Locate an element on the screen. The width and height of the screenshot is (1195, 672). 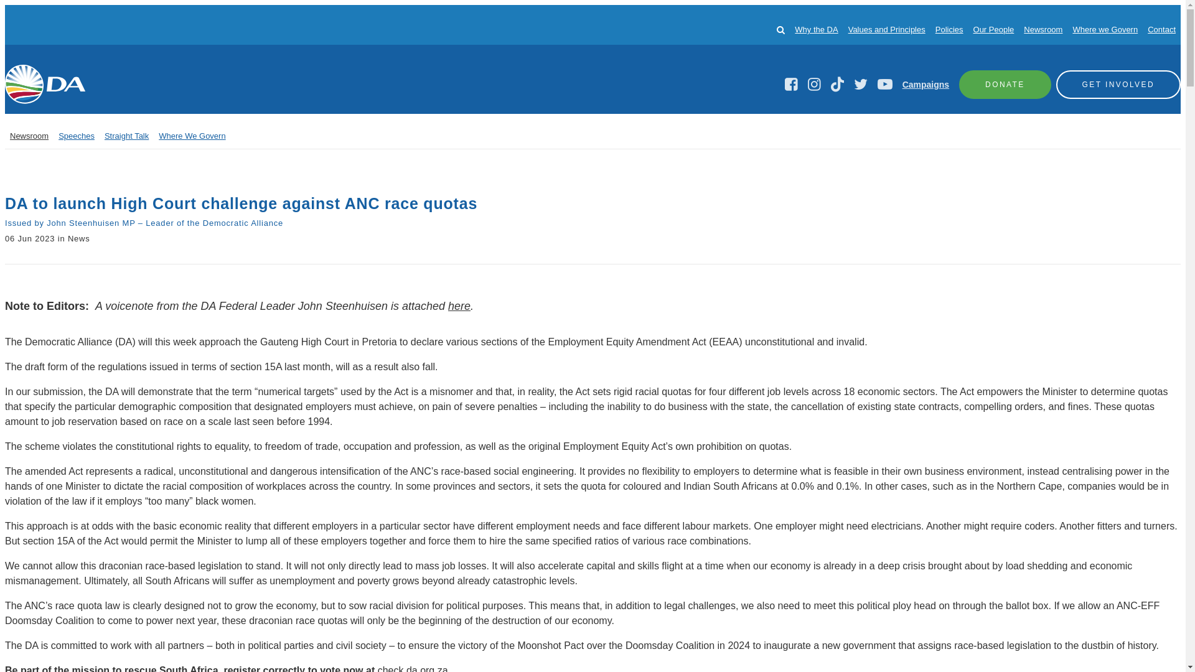
Our People is located at coordinates (994, 29).